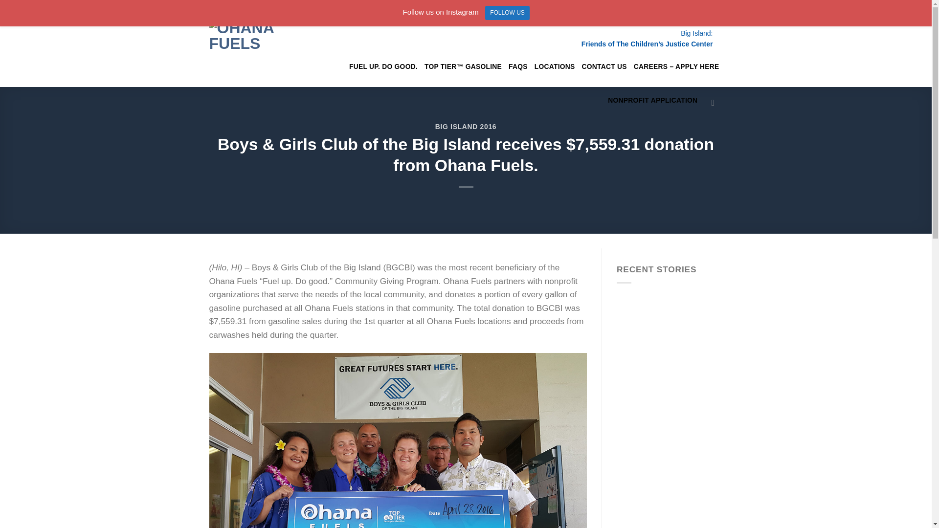  What do you see at coordinates (466, 126) in the screenshot?
I see `BIG ISLAND 2016` at bounding box center [466, 126].